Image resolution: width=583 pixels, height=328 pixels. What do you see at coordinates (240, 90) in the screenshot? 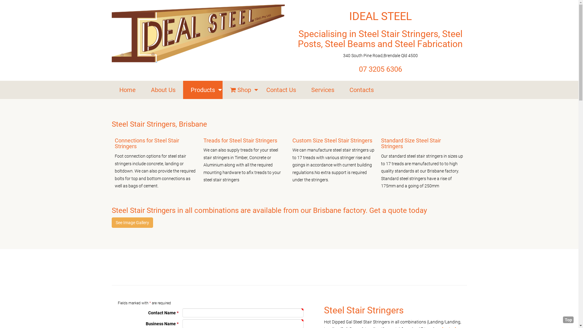
I see `Shop` at bounding box center [240, 90].